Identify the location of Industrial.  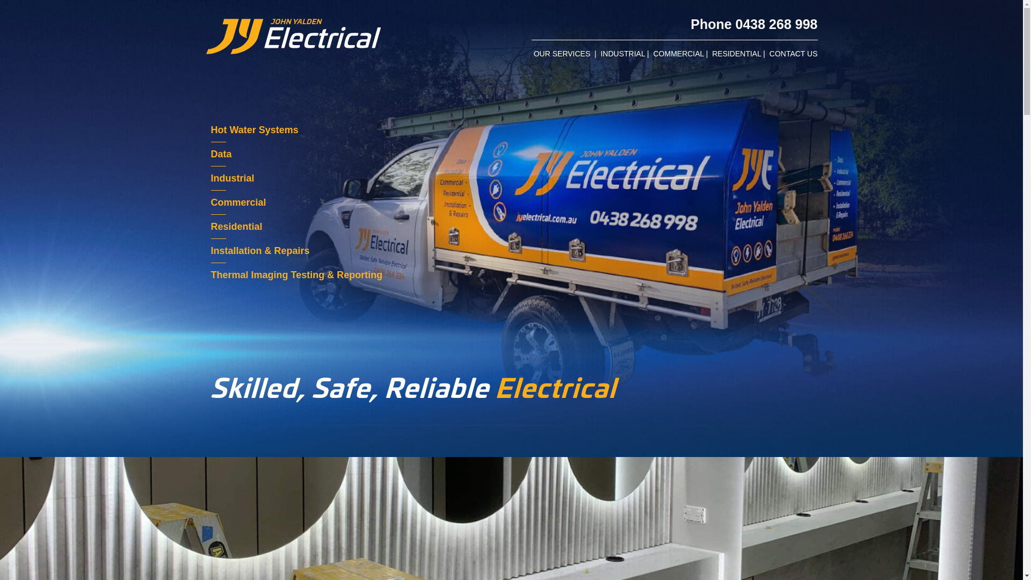
(232, 178).